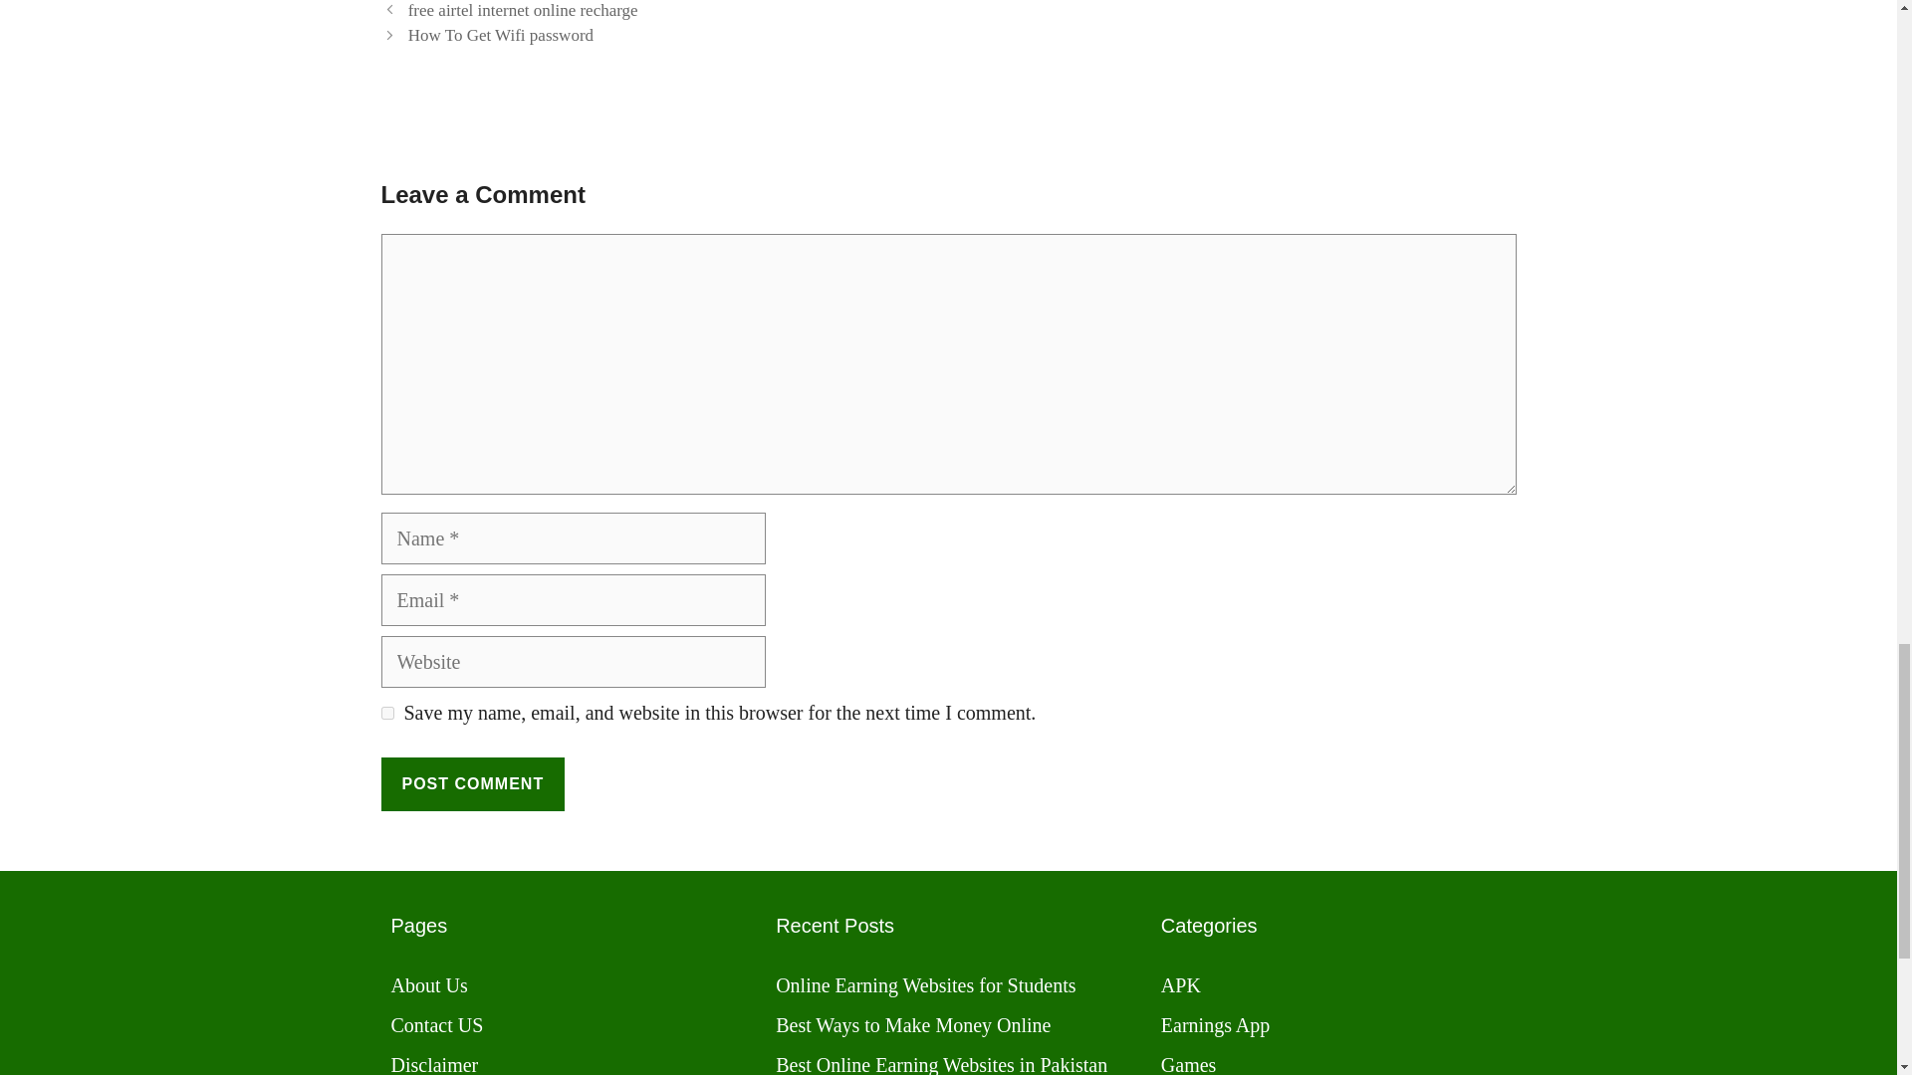 The height and width of the screenshot is (1075, 1912). I want to click on APK, so click(1180, 985).